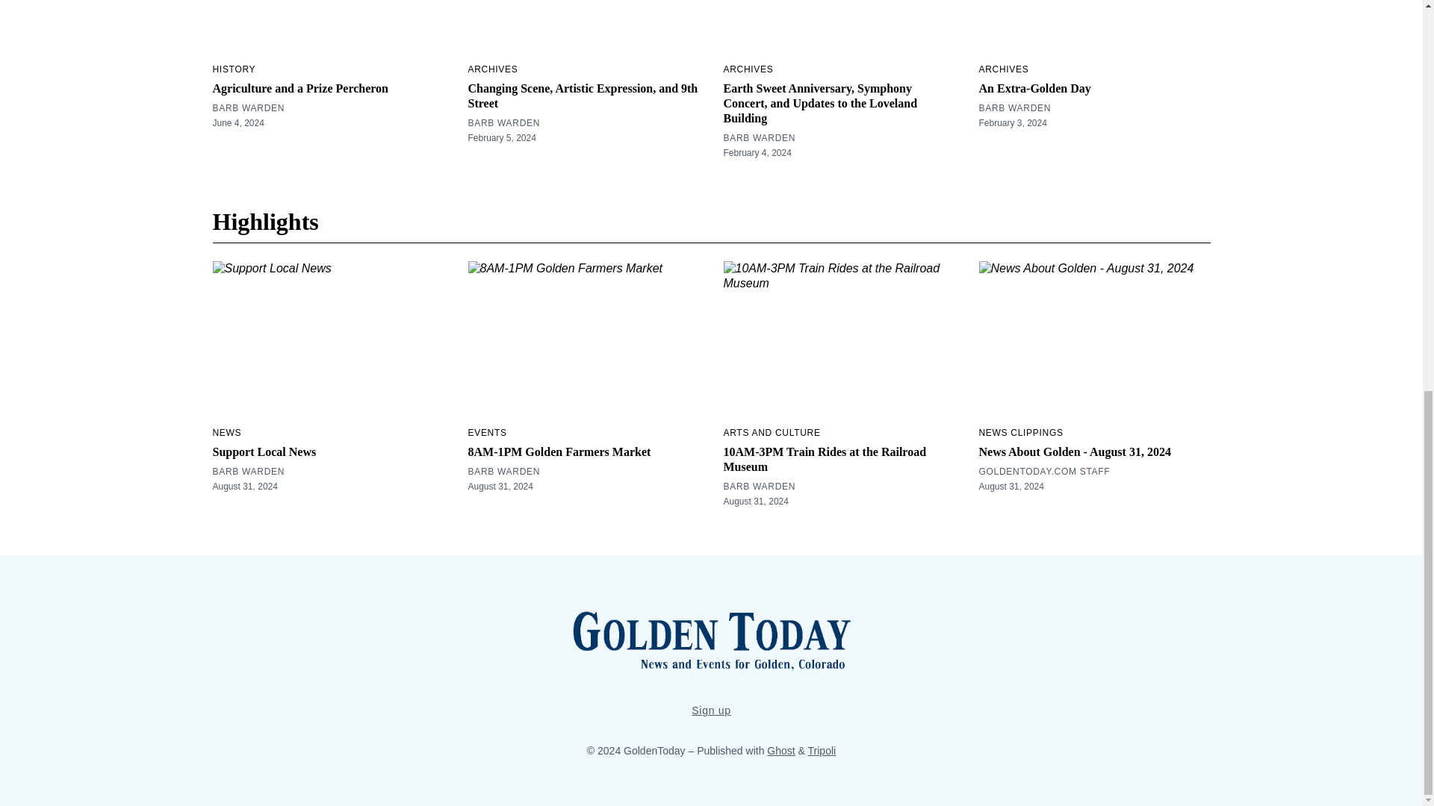  I want to click on BARB WARDEN, so click(759, 138).